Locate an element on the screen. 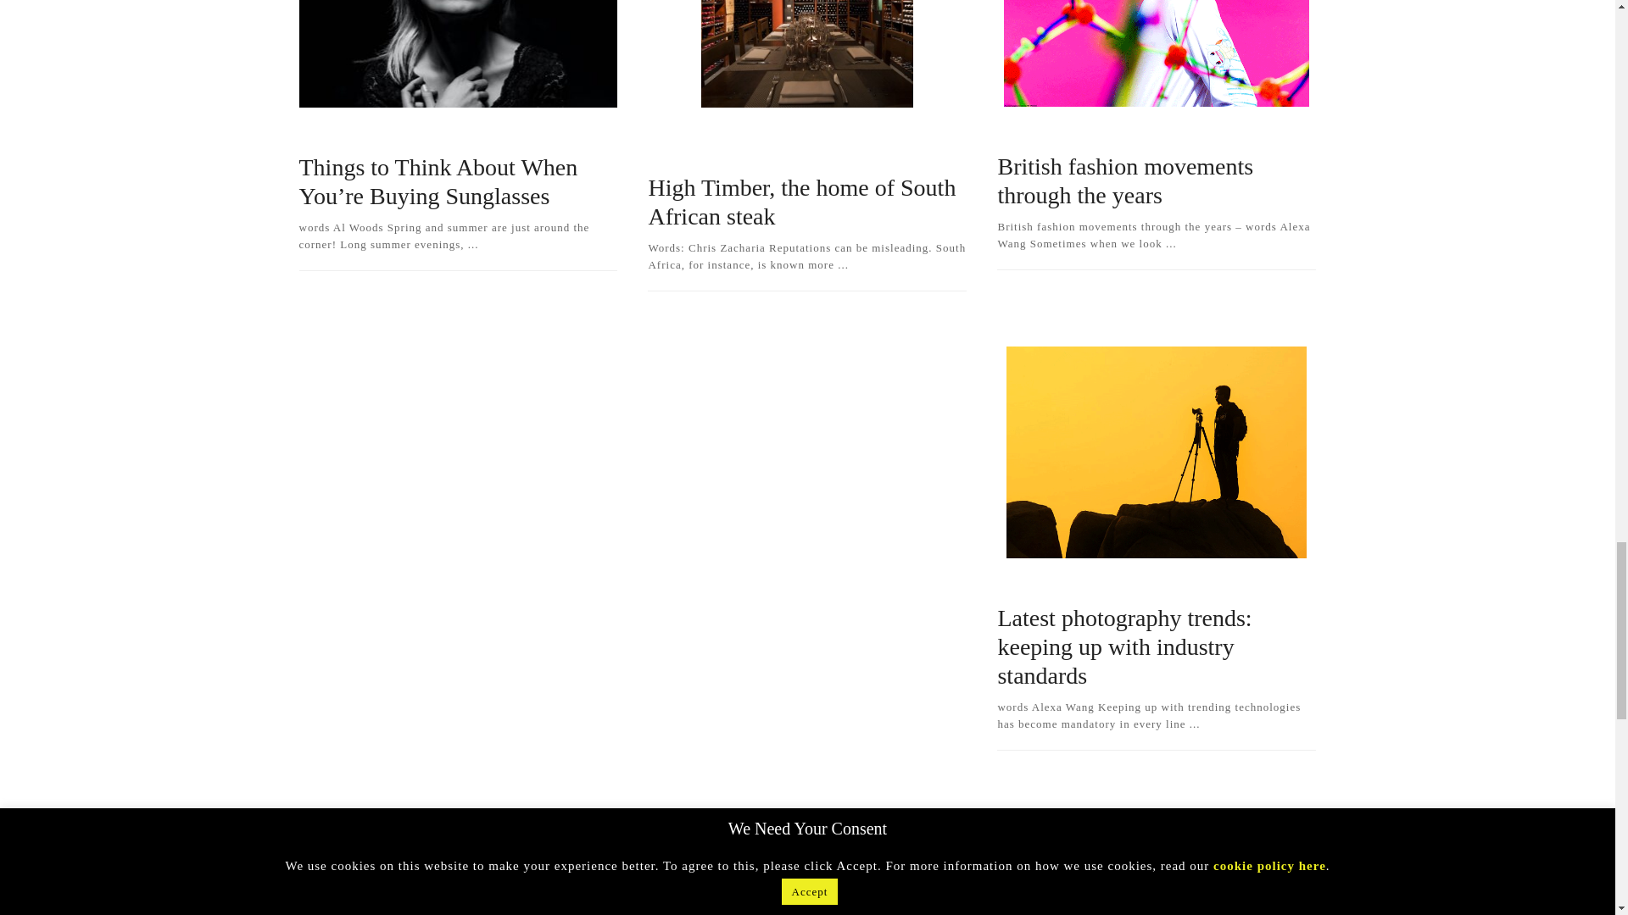  View all posts in 1853 is located at coordinates (422, 133).